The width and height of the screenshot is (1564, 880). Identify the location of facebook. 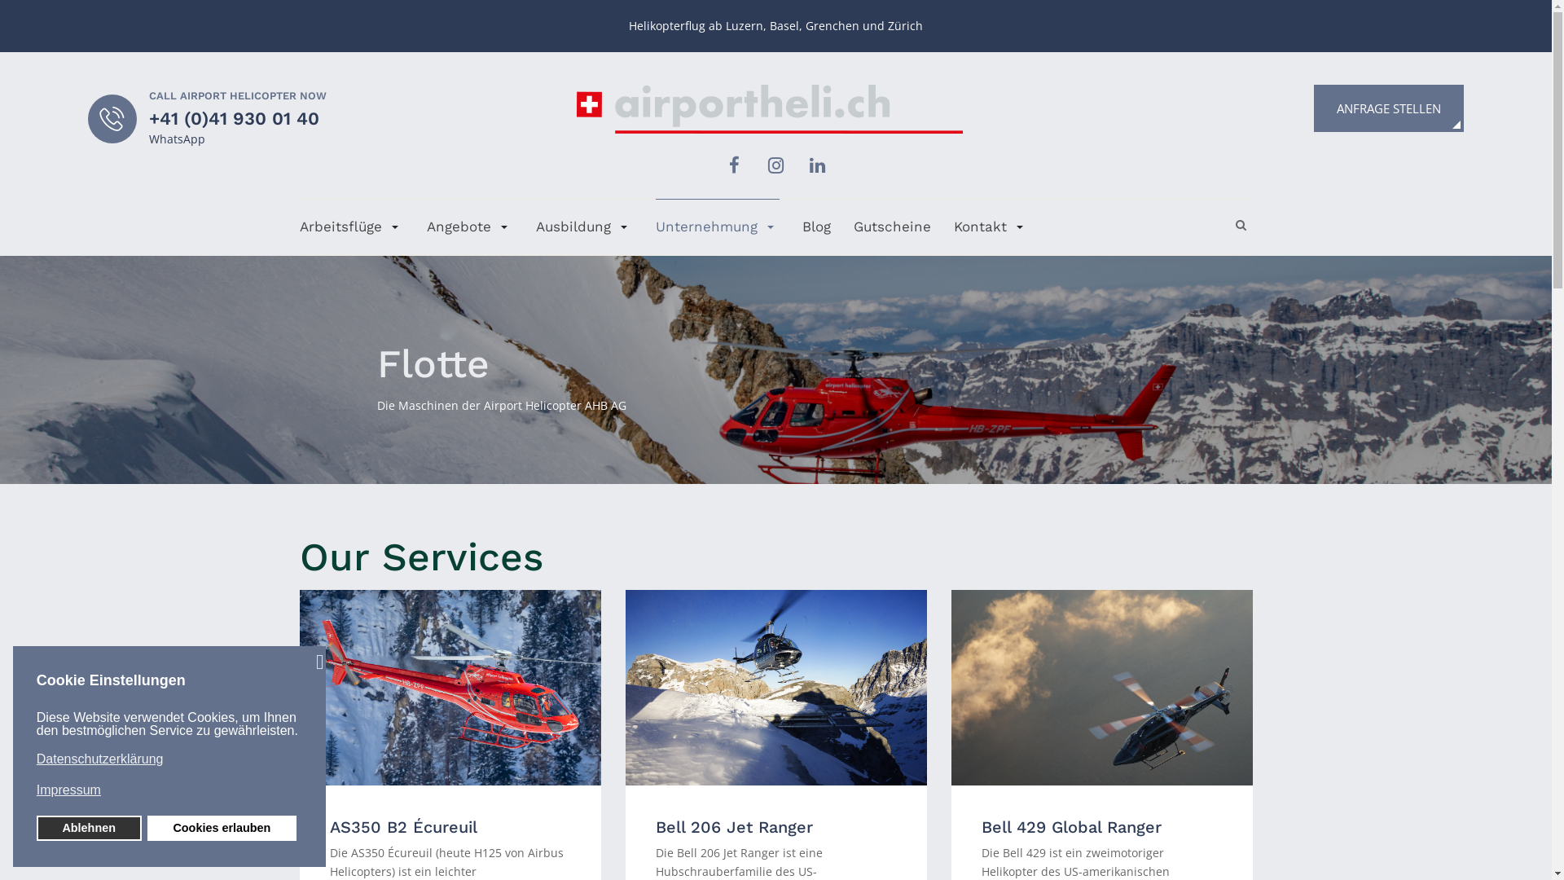
(735, 165).